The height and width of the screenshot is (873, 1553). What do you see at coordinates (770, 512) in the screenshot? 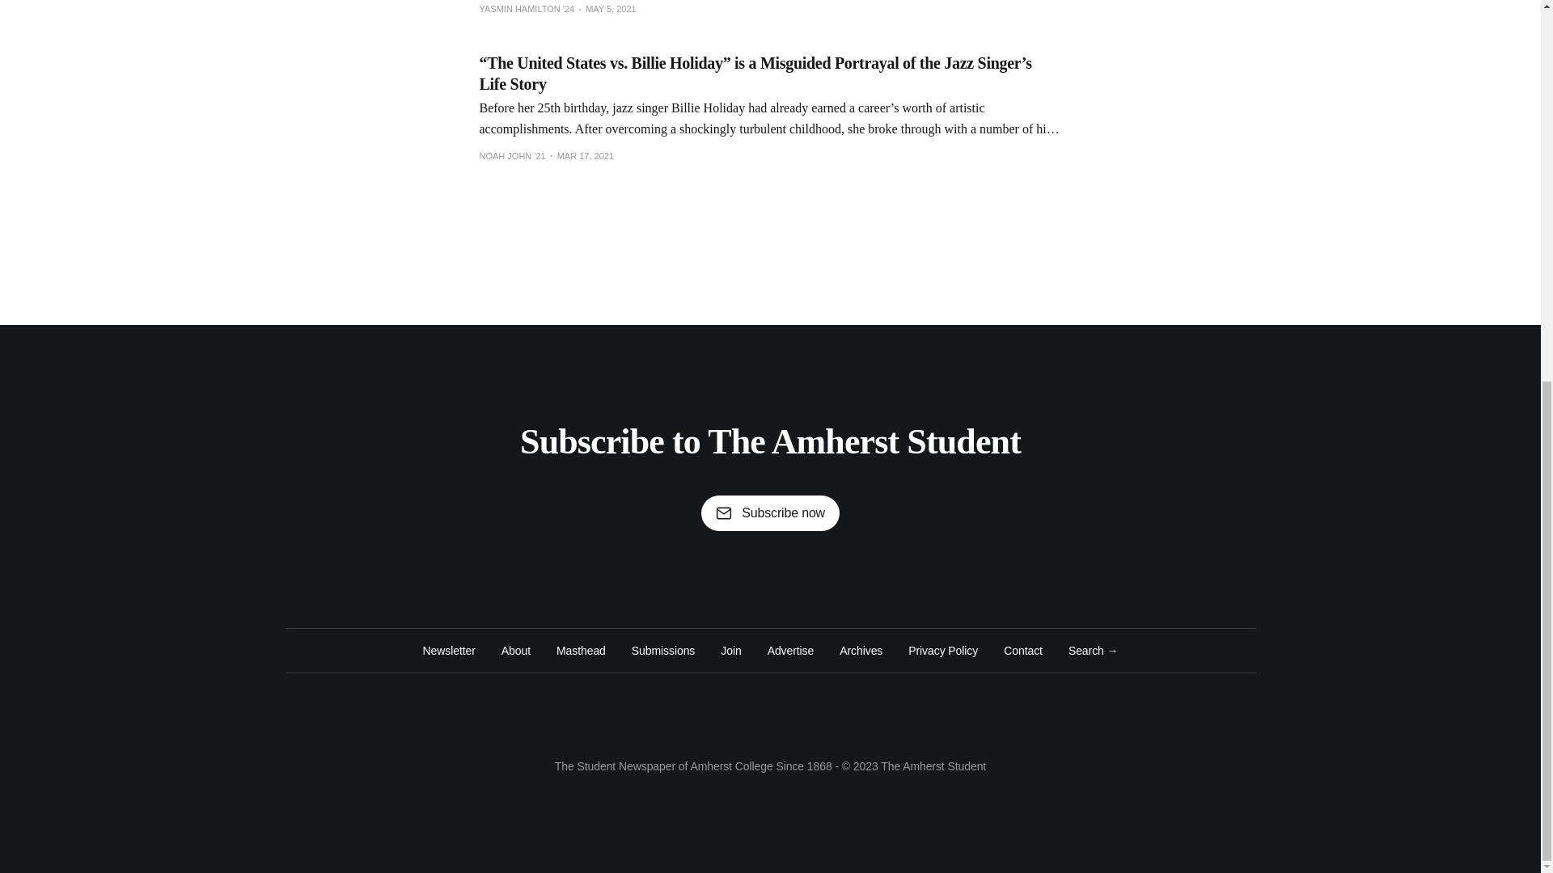
I see `Subscribe now` at bounding box center [770, 512].